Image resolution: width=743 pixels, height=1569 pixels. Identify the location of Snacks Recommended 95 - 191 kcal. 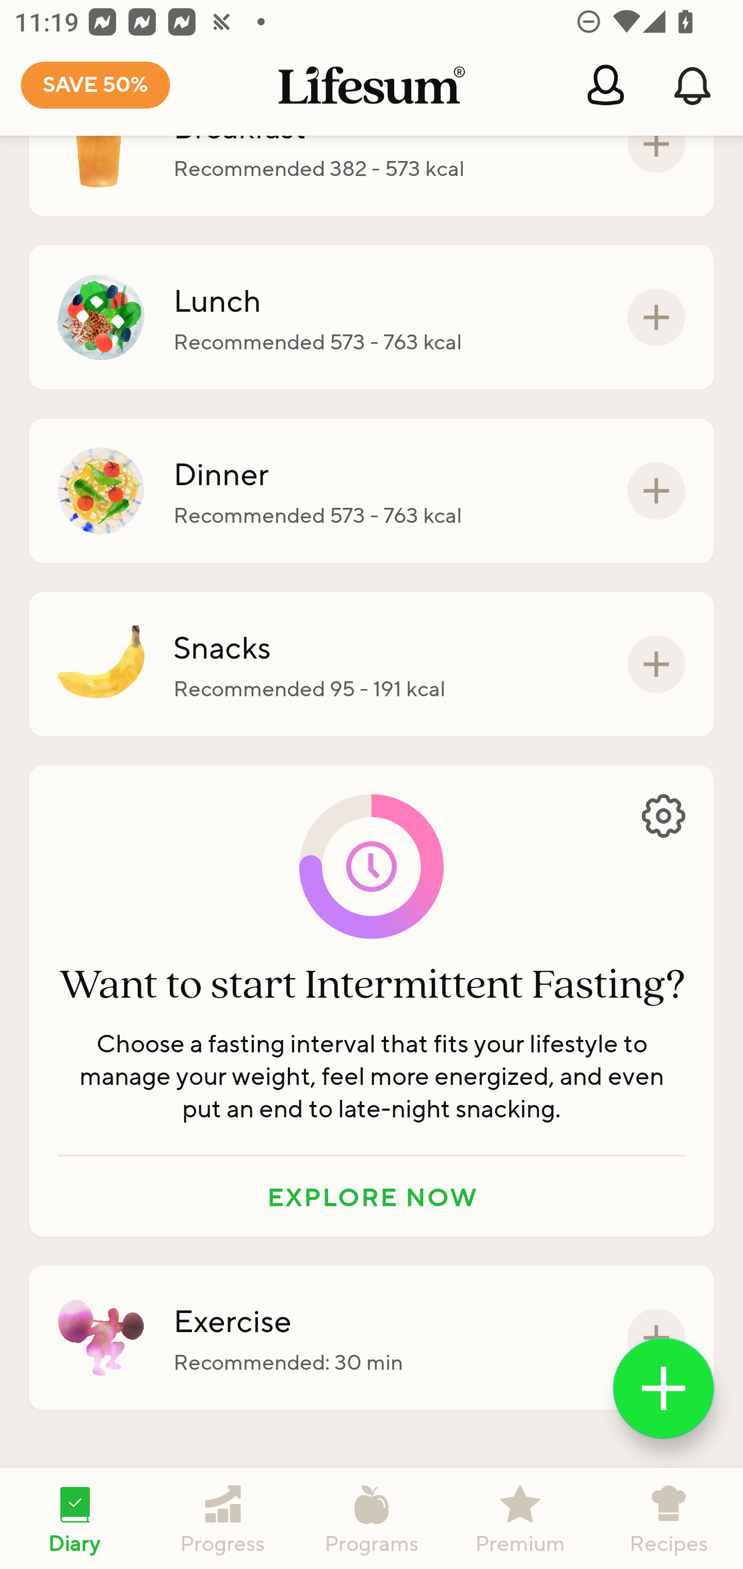
(372, 664).